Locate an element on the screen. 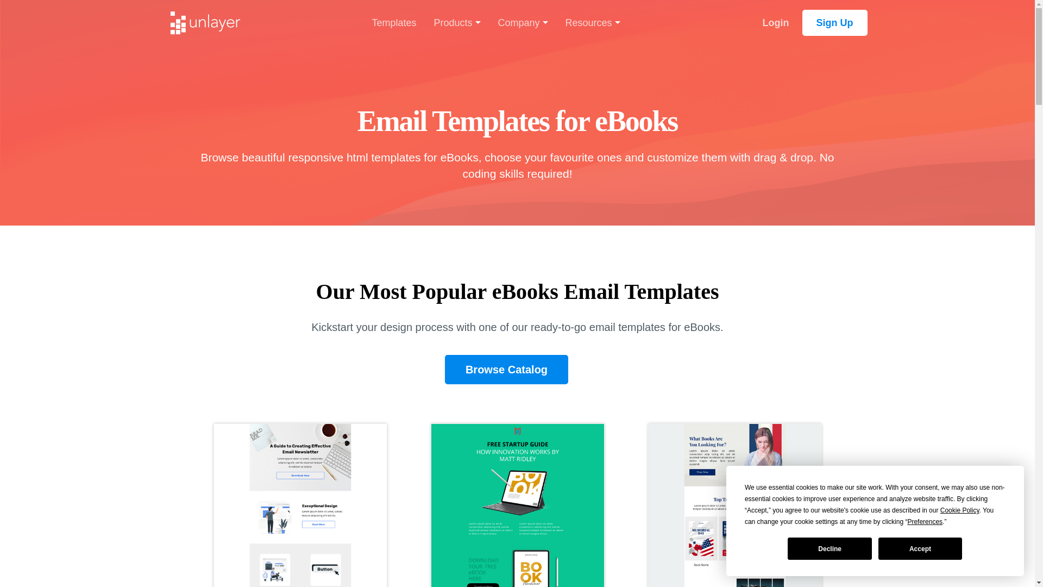 Image resolution: width=1043 pixels, height=587 pixels. Sign Up is located at coordinates (829, 549).